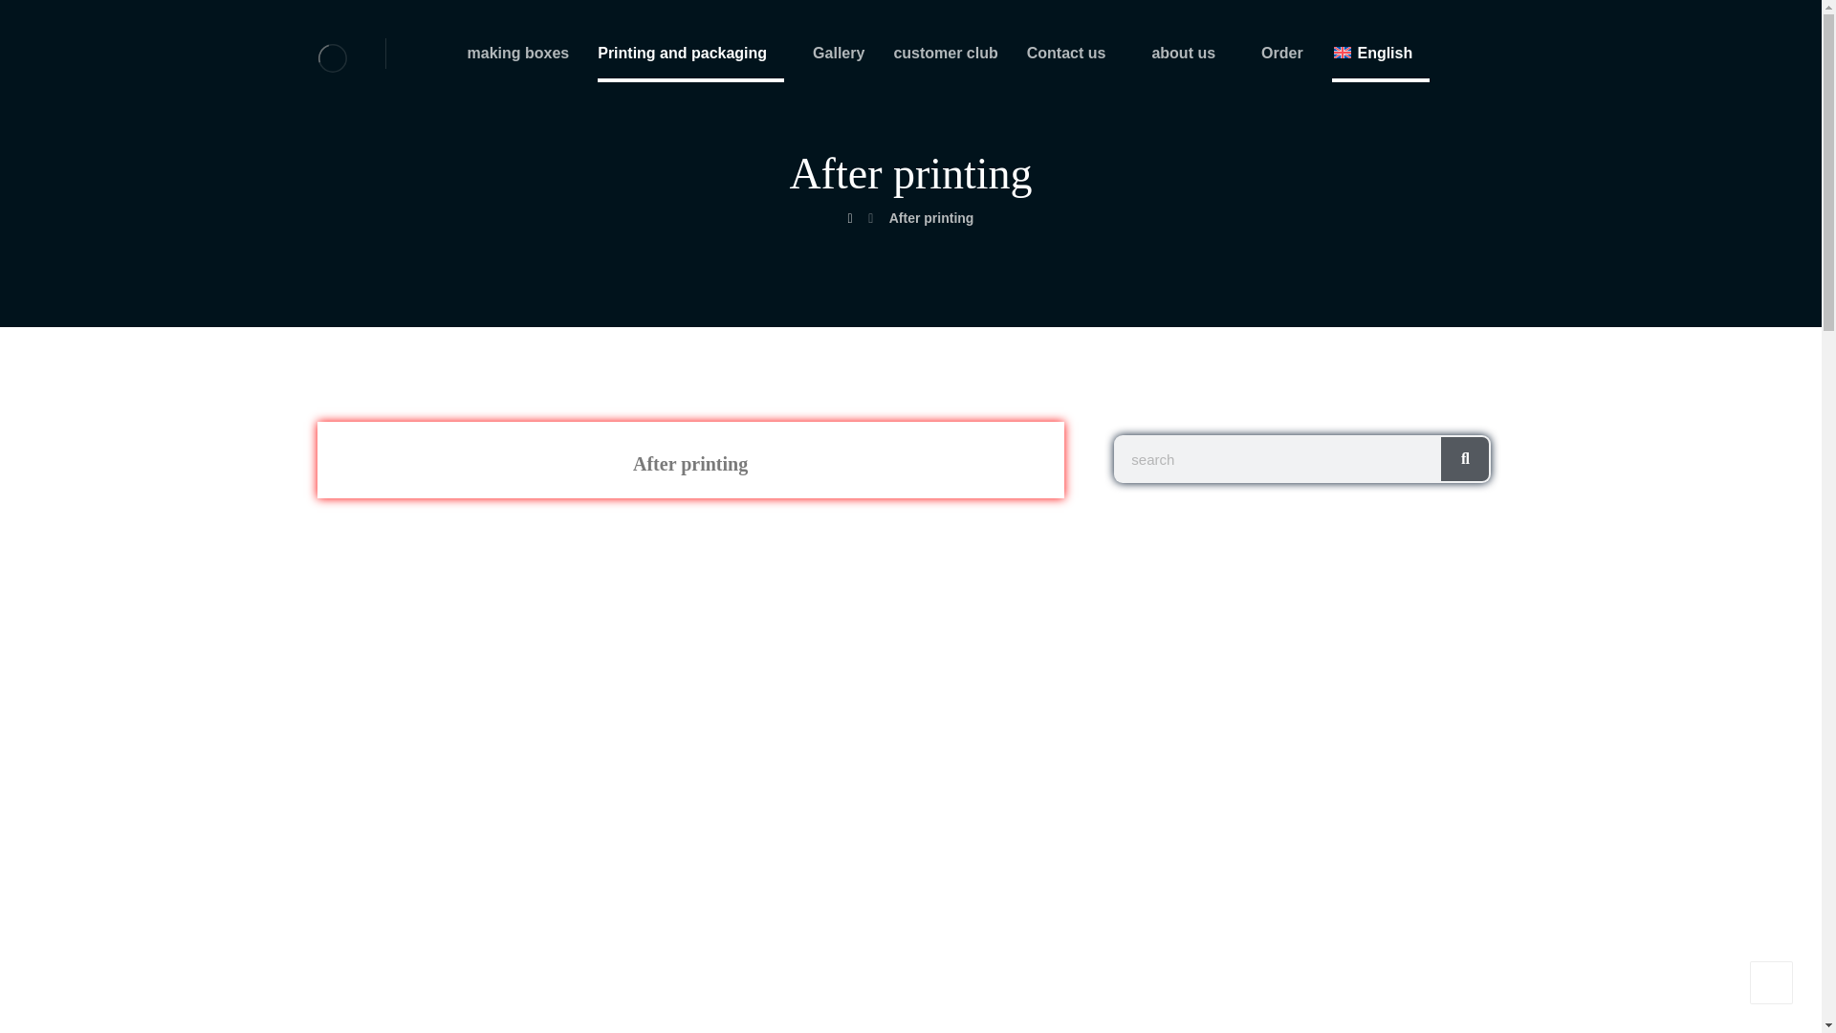  What do you see at coordinates (1191, 59) in the screenshot?
I see `about us` at bounding box center [1191, 59].